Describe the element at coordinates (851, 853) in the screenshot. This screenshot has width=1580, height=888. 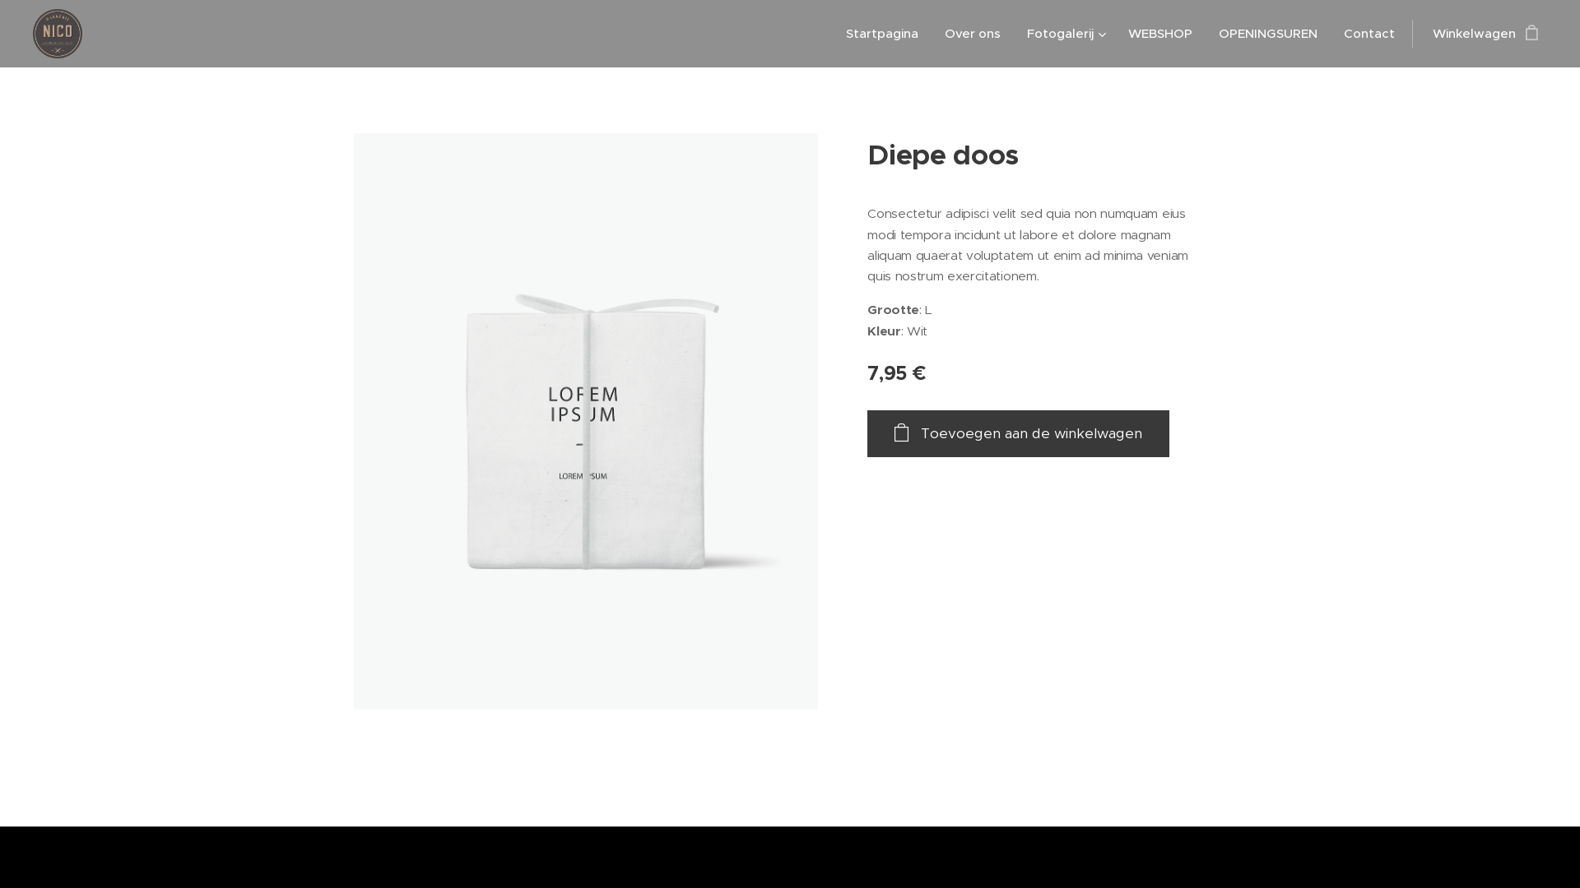
I see `Webnode` at that location.